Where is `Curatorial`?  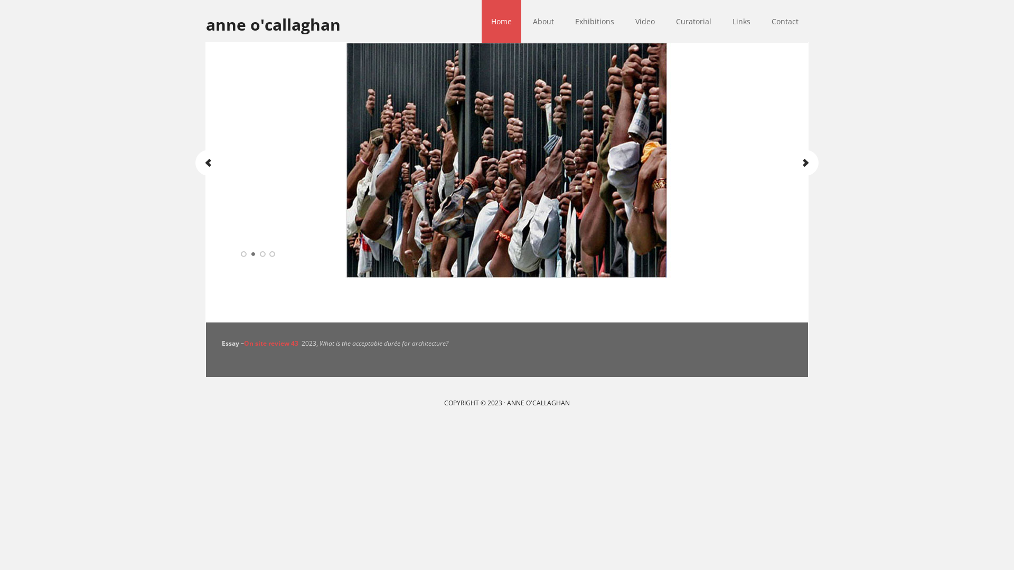 Curatorial is located at coordinates (694, 21).